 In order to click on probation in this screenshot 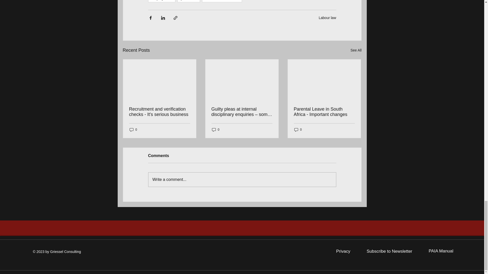, I will do `click(189, 1)`.